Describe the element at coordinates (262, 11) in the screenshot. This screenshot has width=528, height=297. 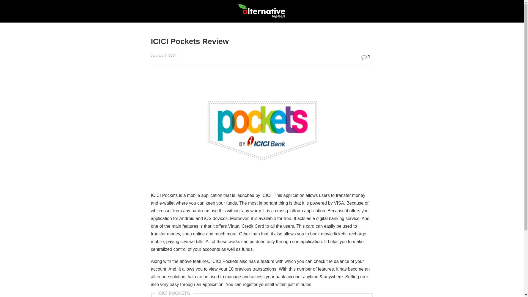
I see `Top Best Alternative` at that location.